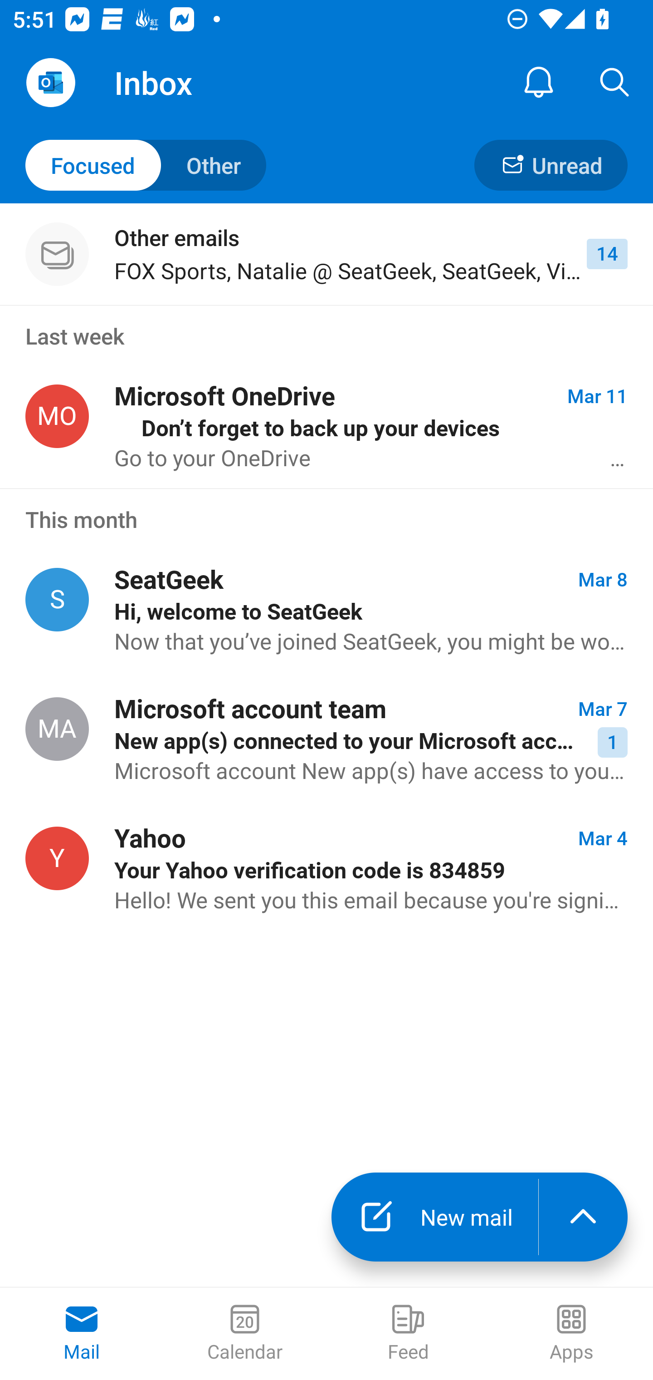 Image resolution: width=653 pixels, height=1380 pixels. What do you see at coordinates (408, 1334) in the screenshot?
I see `Feed` at bounding box center [408, 1334].